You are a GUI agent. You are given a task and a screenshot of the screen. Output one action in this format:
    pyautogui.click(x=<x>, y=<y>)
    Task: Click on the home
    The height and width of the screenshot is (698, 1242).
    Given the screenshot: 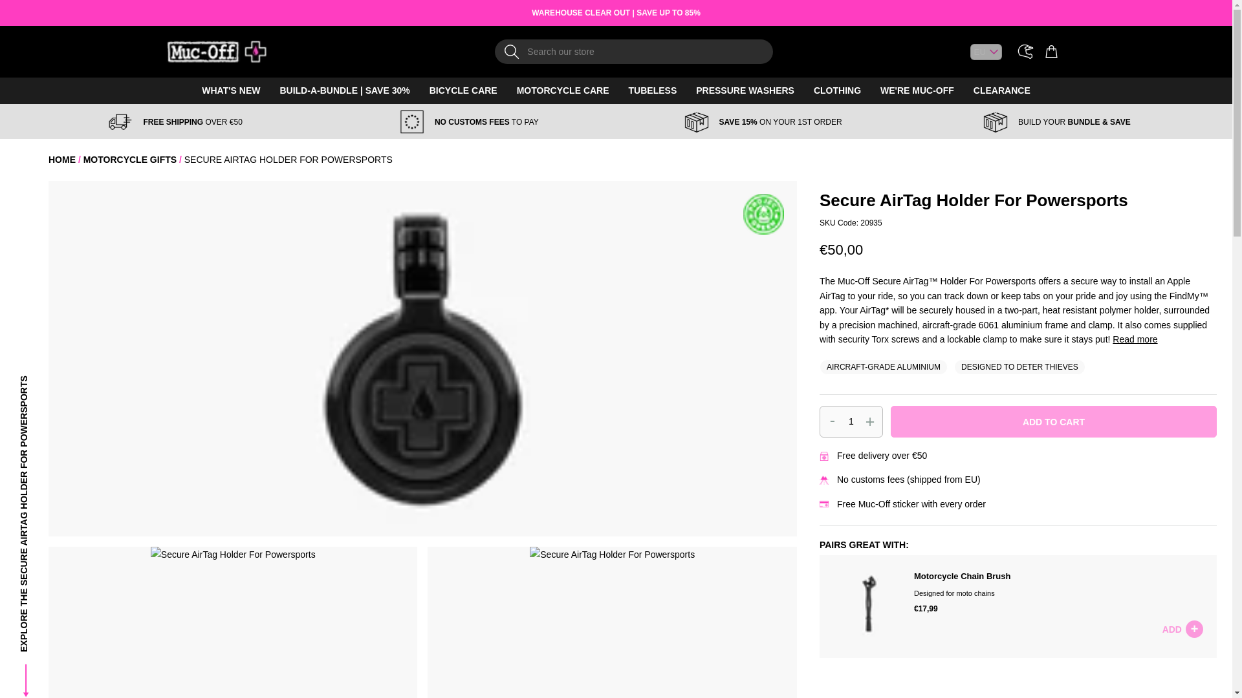 What is the action you would take?
    pyautogui.click(x=62, y=159)
    